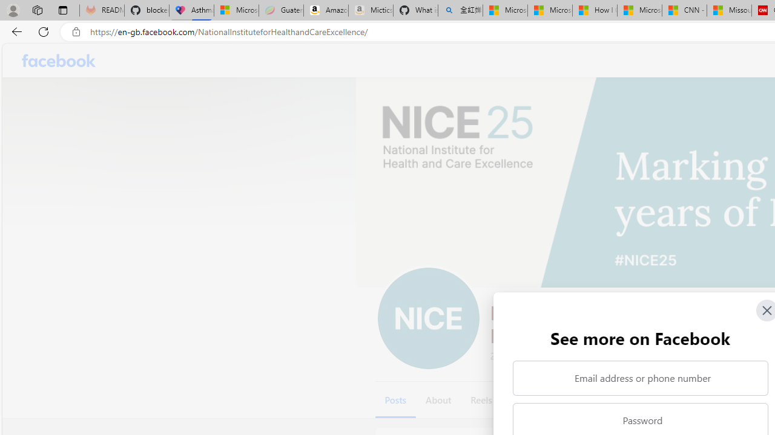  Describe the element at coordinates (684, 11) in the screenshot. I see `CNN - MSN` at that location.